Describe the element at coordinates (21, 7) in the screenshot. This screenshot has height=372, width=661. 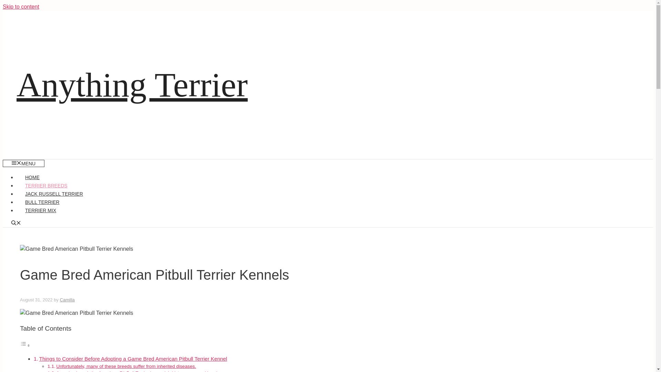
I see `Skip to content` at that location.